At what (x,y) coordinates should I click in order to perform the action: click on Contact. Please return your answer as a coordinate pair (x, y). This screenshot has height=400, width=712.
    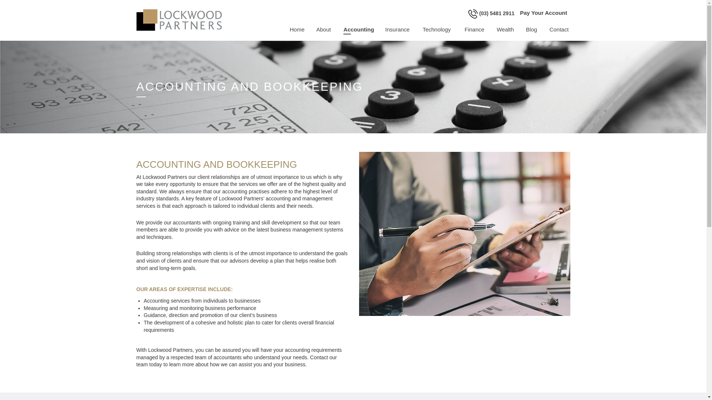
    Looking at the image, I should click on (557, 30).